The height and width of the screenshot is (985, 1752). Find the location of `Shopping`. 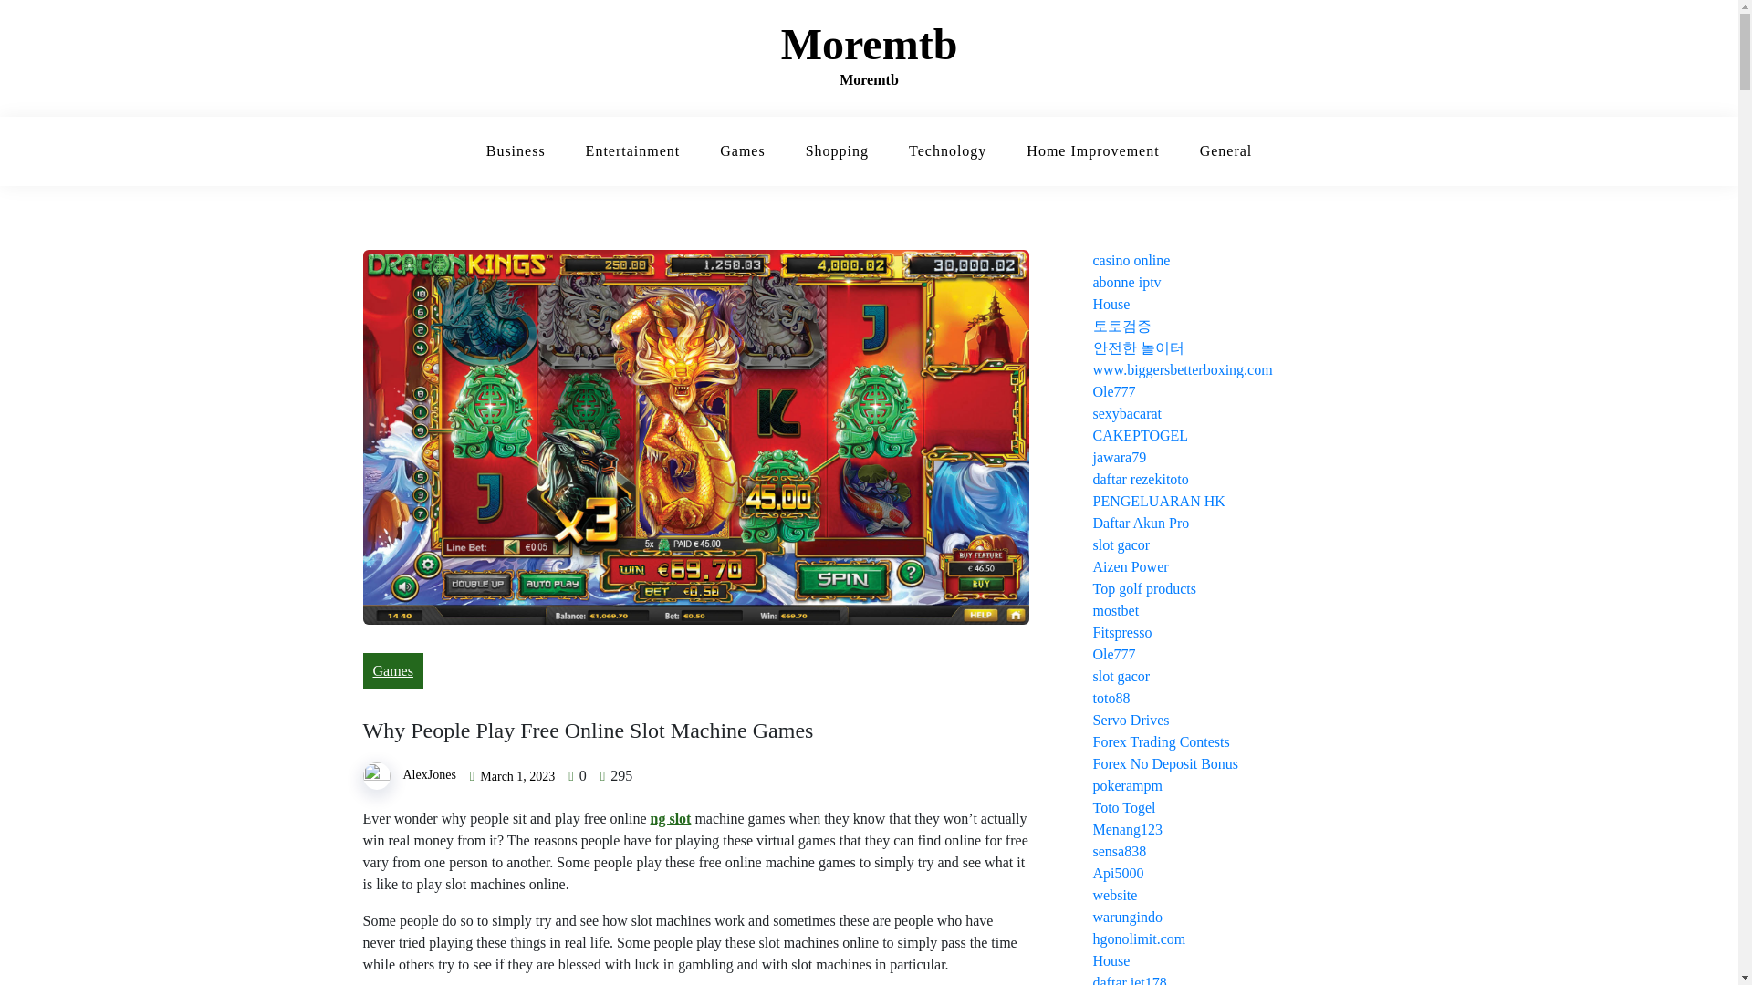

Shopping is located at coordinates (836, 151).